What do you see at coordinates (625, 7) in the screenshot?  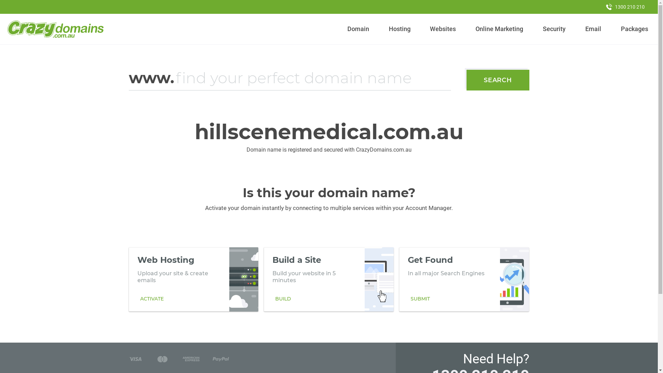 I see `1300 210 210` at bounding box center [625, 7].